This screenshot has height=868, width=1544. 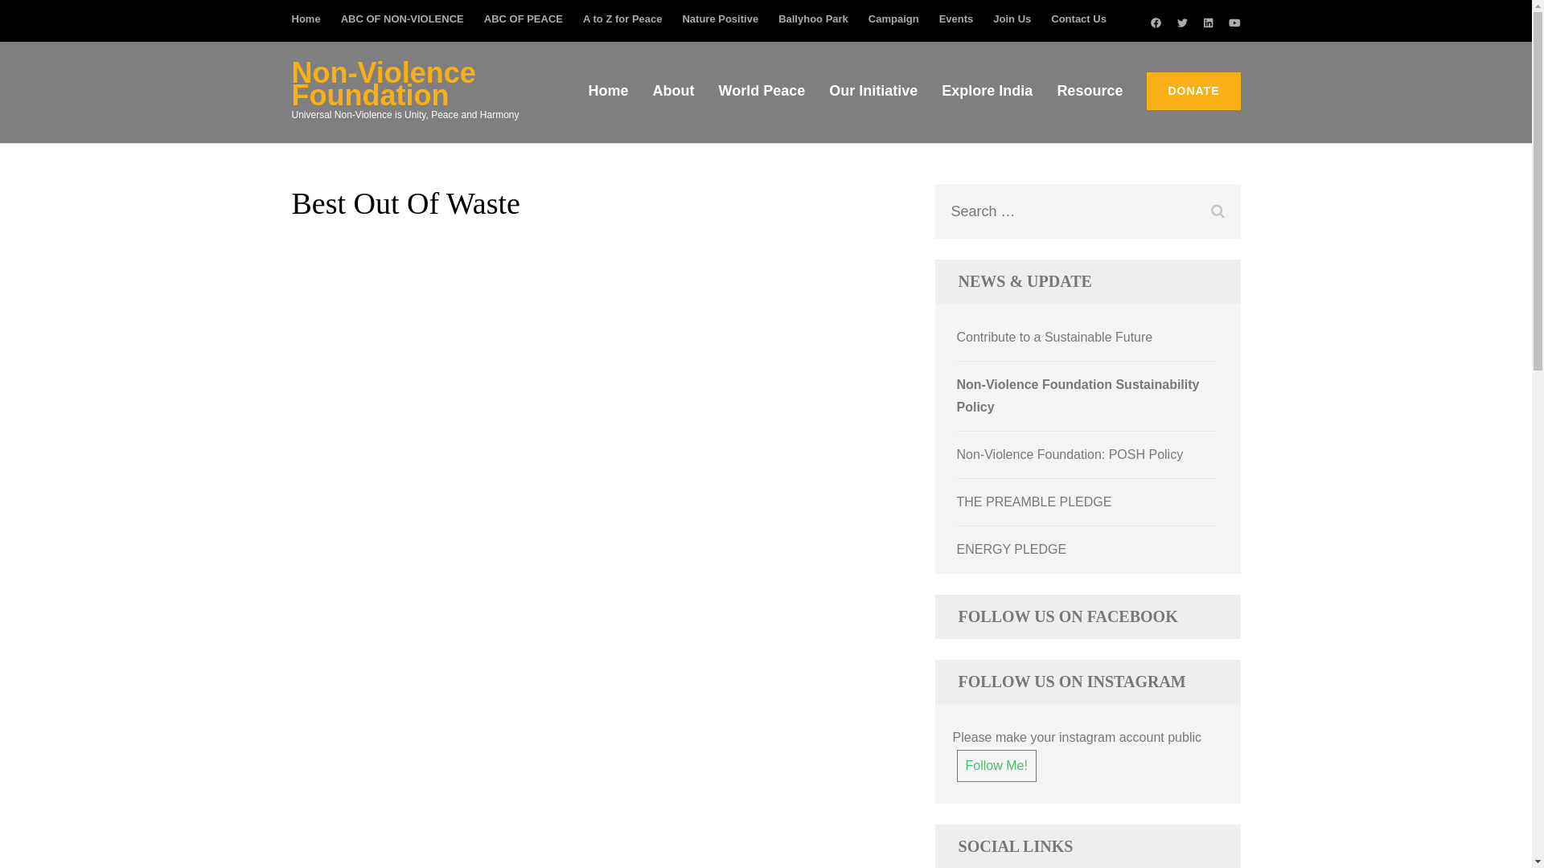 I want to click on Search, so click(x=1218, y=211).